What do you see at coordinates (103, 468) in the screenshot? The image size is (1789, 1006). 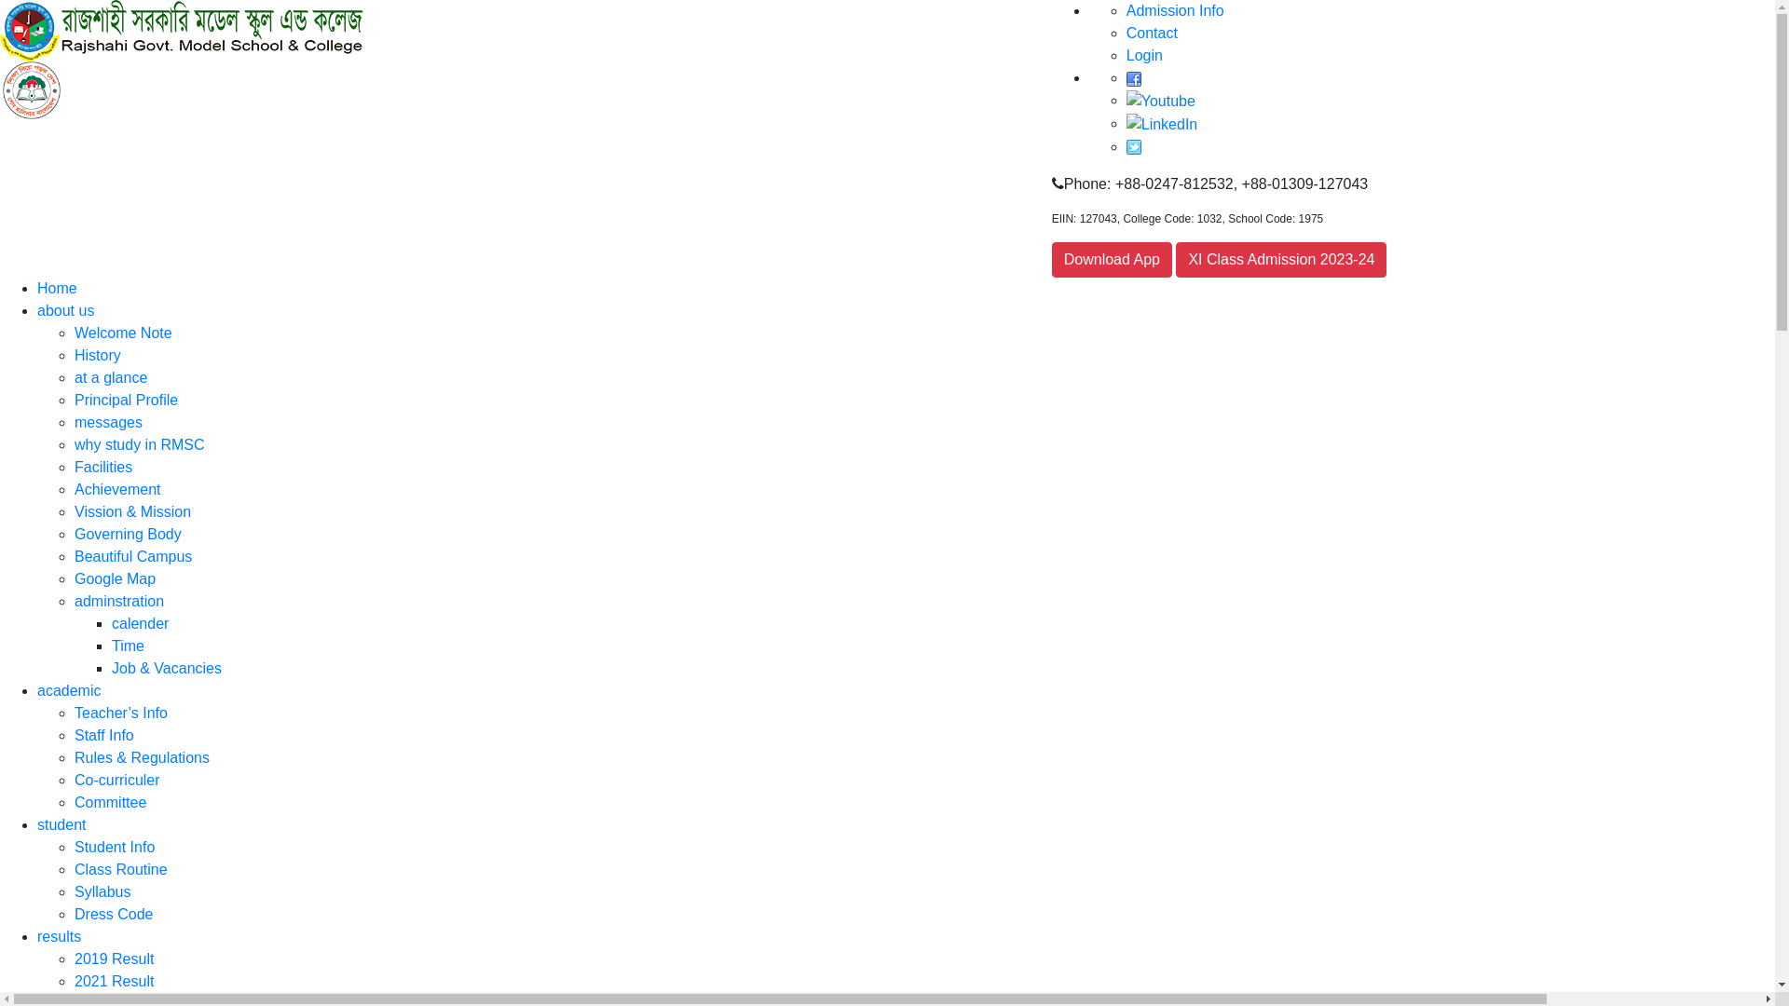 I see `Facilities` at bounding box center [103, 468].